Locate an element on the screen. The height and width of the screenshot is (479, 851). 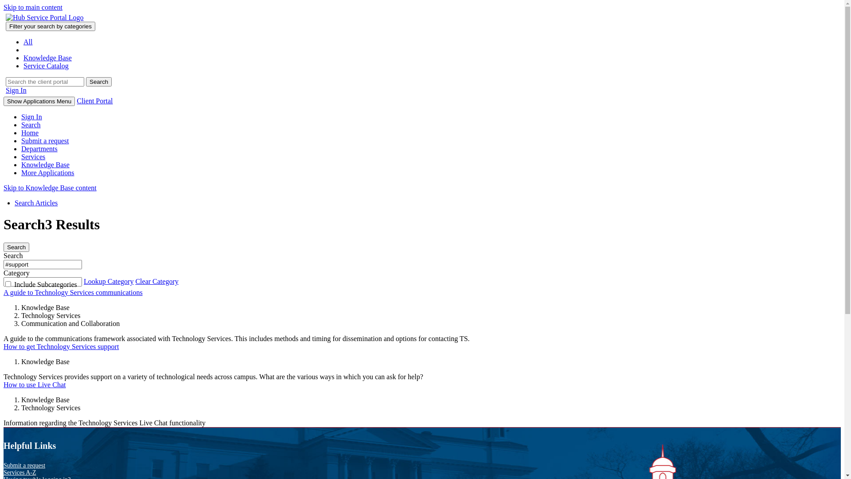
Knowledge Base is located at coordinates (45, 165).